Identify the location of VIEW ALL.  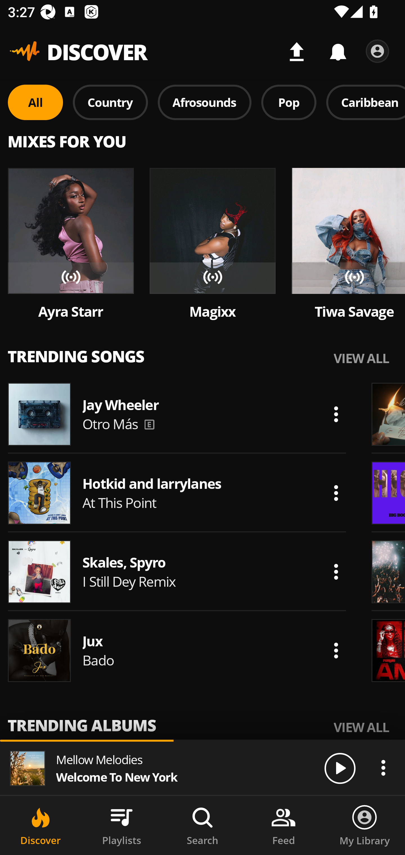
(361, 727).